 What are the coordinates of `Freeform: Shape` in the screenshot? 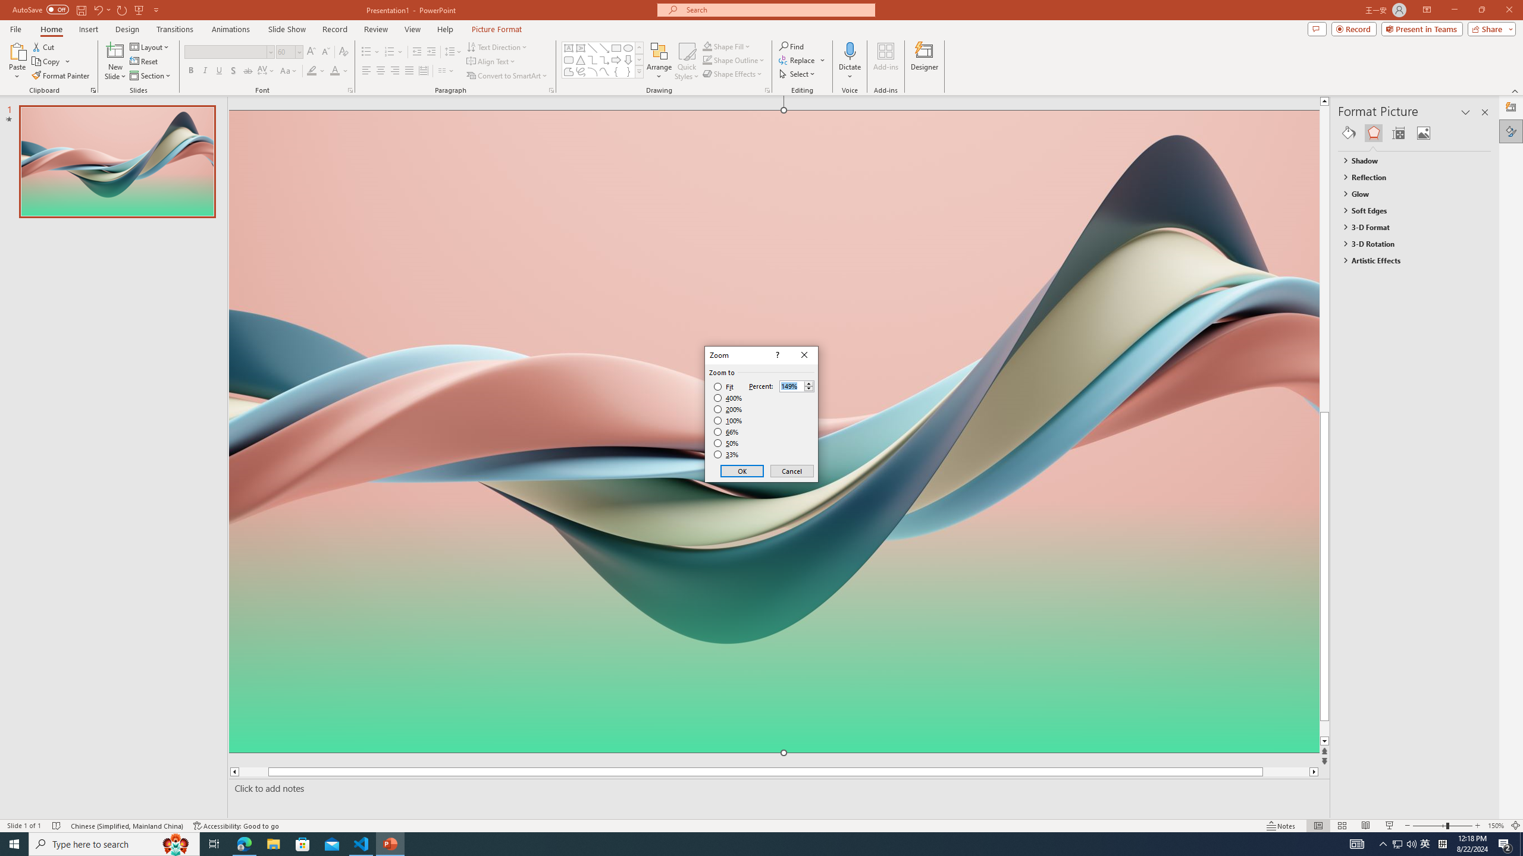 It's located at (569, 71).